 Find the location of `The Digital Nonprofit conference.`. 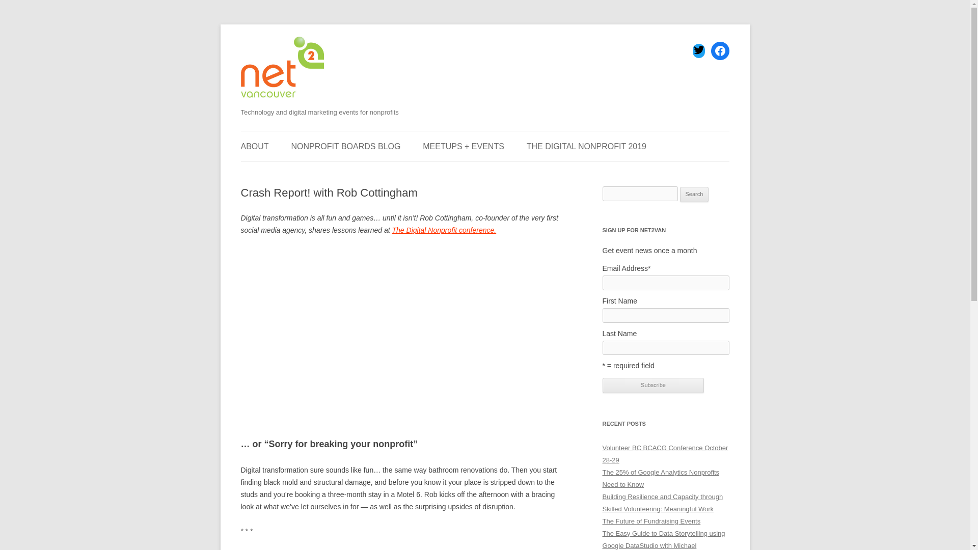

The Digital Nonprofit conference. is located at coordinates (444, 230).